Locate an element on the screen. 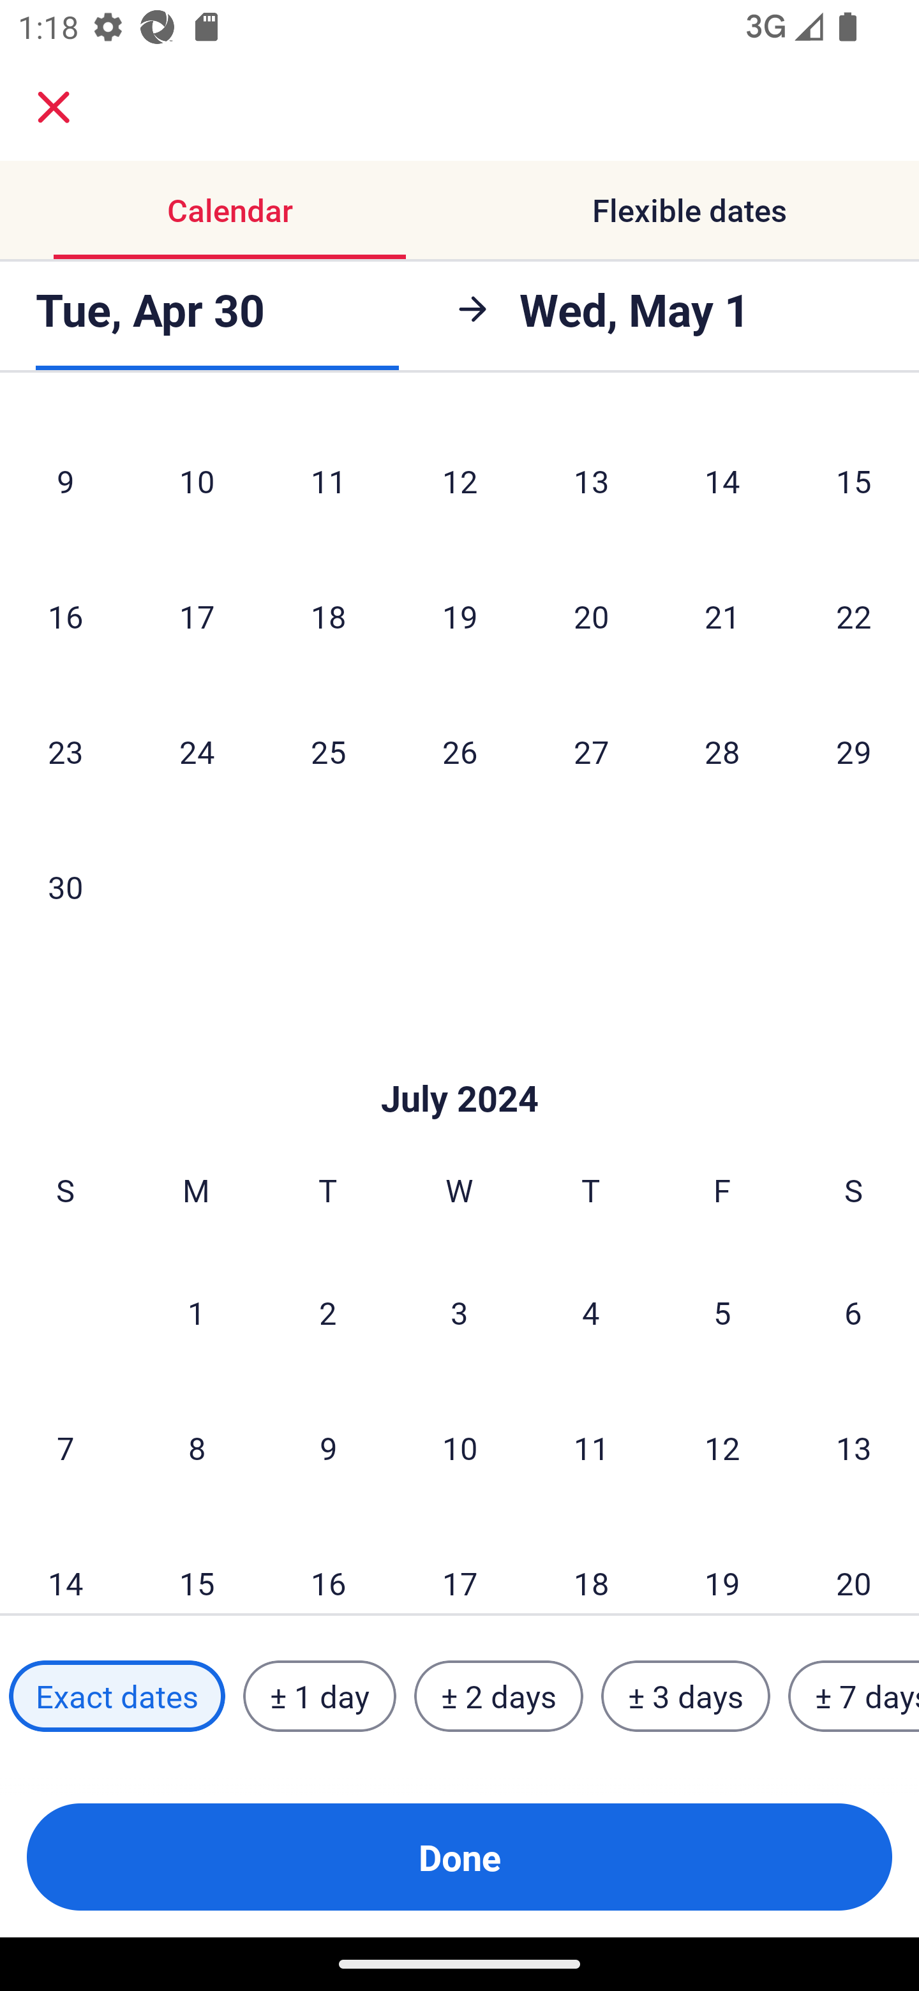 The height and width of the screenshot is (1991, 919). 16 Sunday, June 16, 2024 is located at coordinates (65, 616).